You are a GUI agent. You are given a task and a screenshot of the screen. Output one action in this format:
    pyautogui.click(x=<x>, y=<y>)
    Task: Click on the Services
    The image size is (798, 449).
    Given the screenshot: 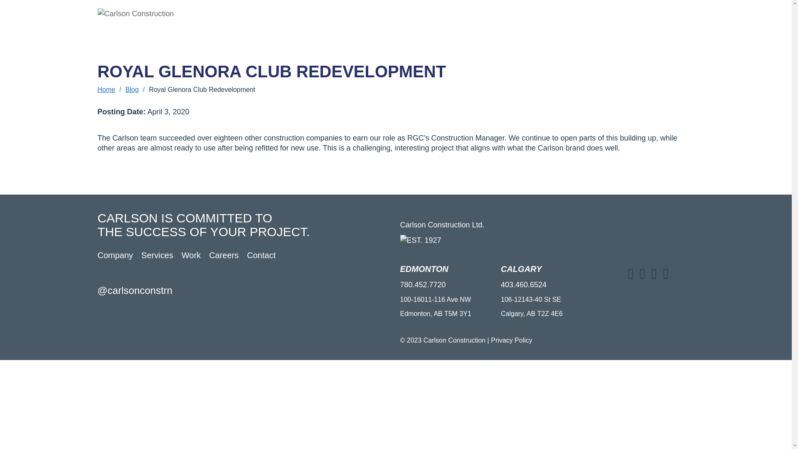 What is the action you would take?
    pyautogui.click(x=405, y=19)
    